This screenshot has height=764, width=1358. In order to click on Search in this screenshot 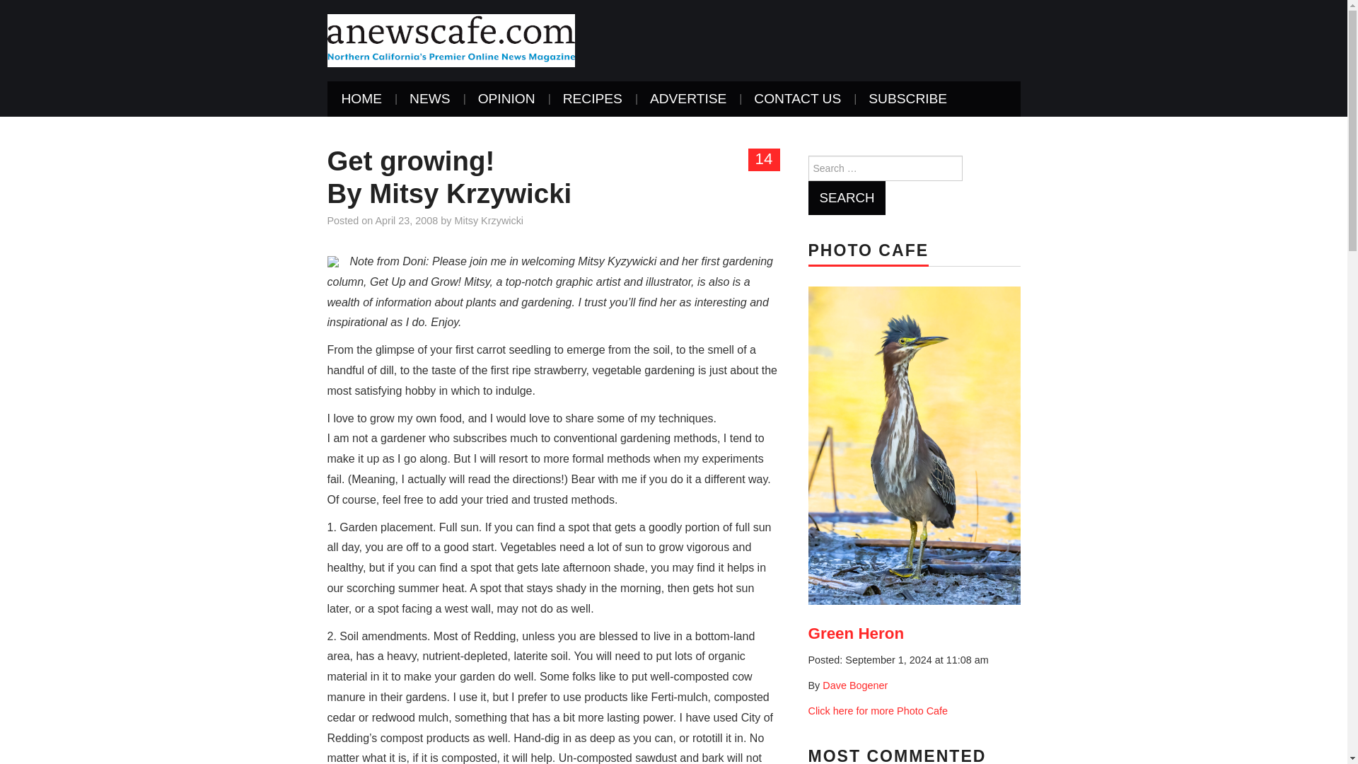, I will do `click(846, 197)`.